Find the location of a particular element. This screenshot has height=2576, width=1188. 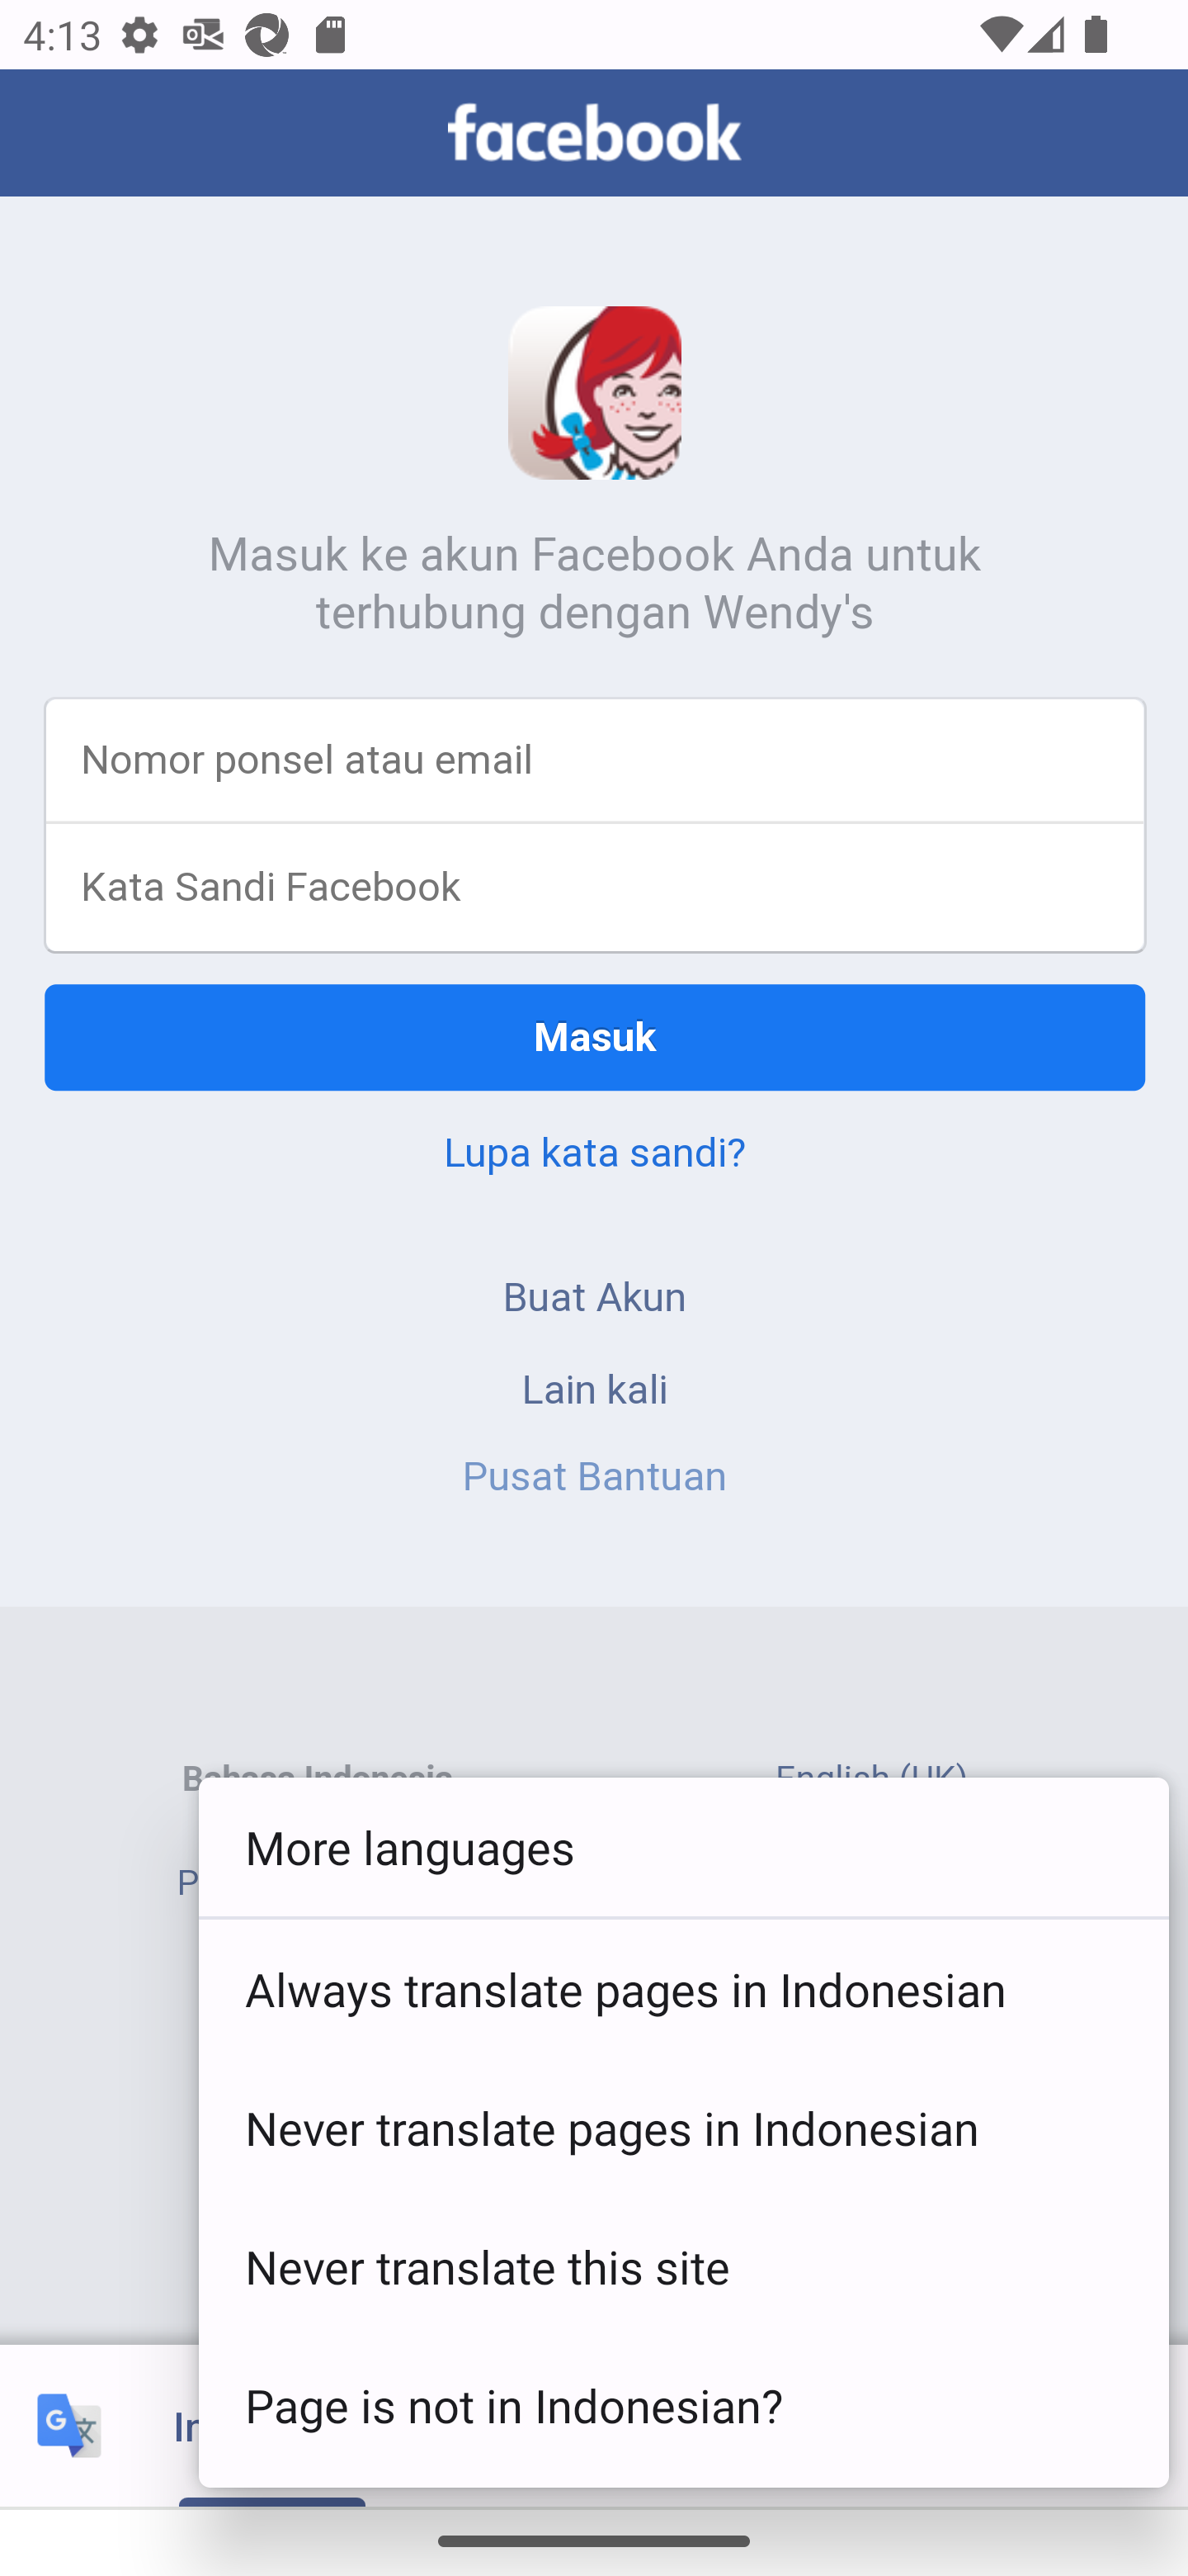

More languages is located at coordinates (683, 1848).